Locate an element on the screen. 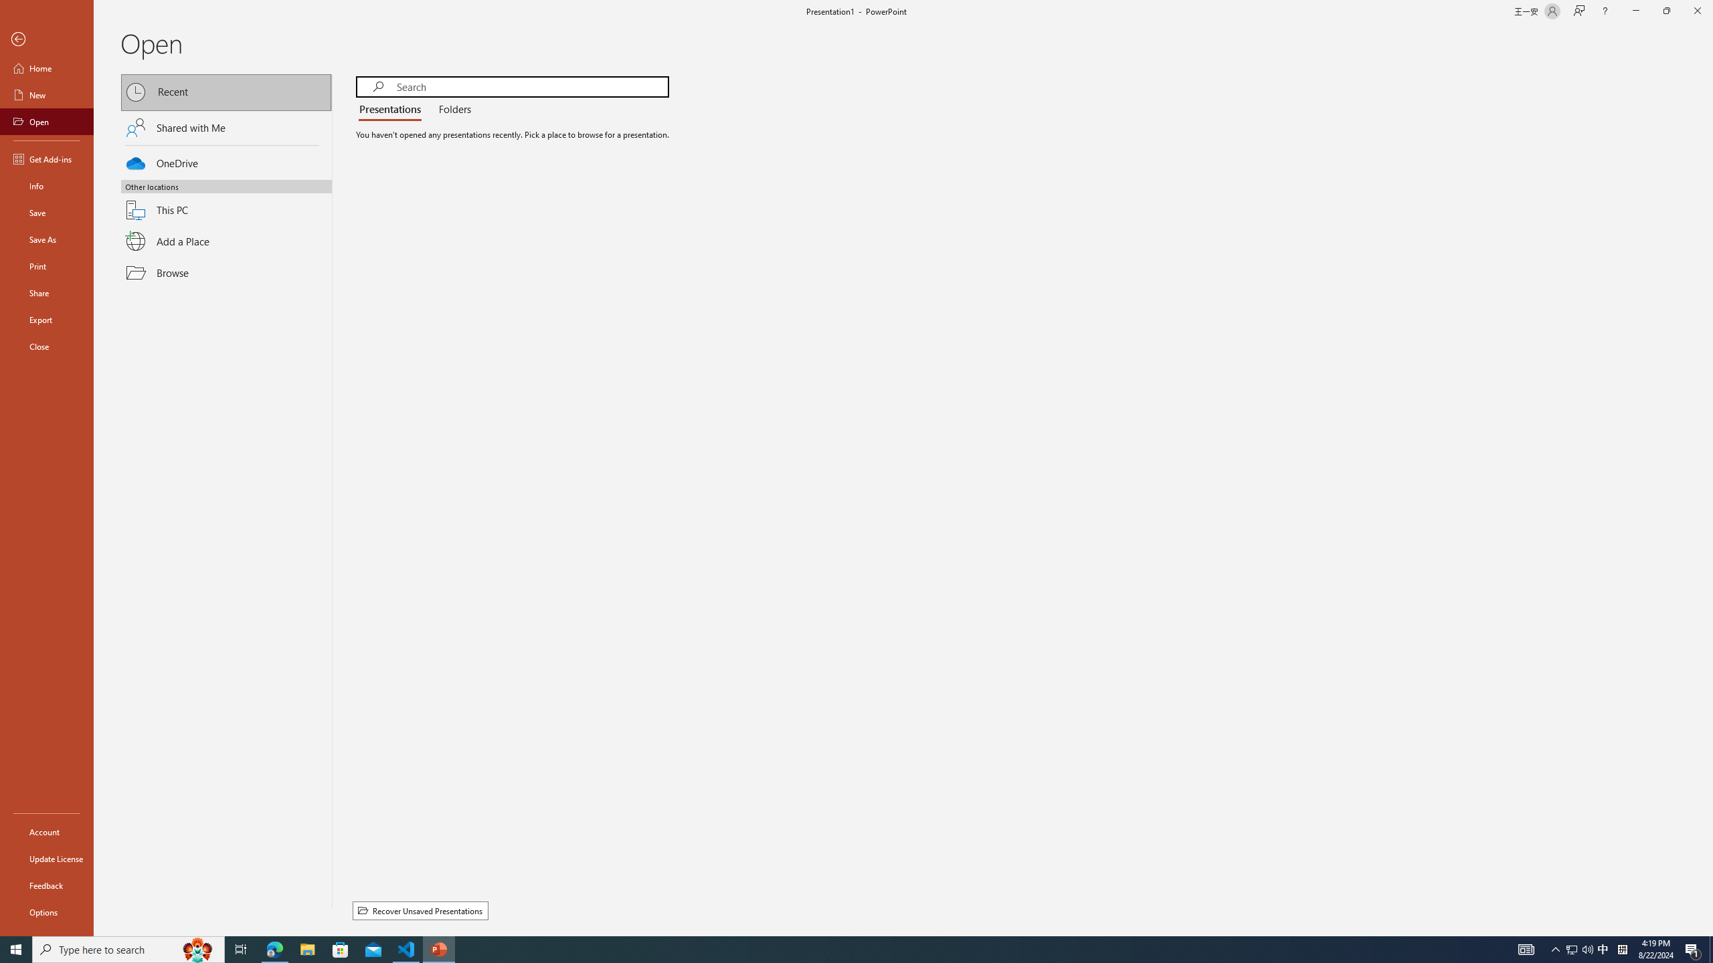  Options is located at coordinates (47, 912).